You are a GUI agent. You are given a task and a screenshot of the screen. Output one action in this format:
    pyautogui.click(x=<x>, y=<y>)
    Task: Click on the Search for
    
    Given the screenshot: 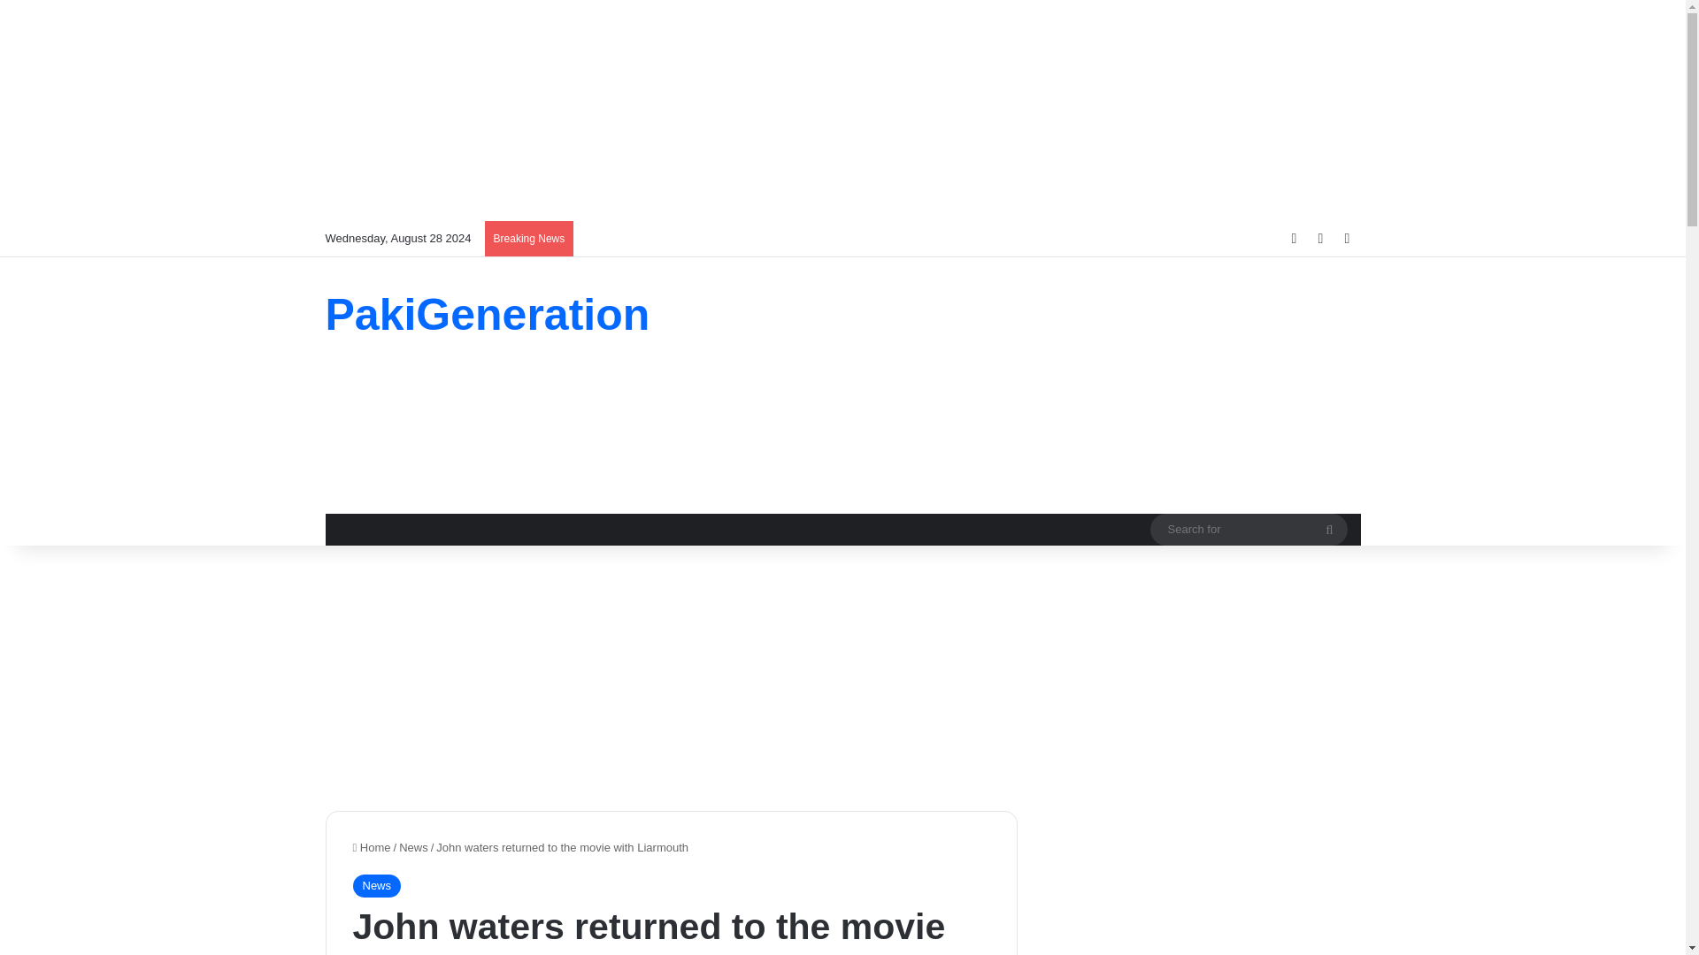 What is the action you would take?
    pyautogui.click(x=1329, y=529)
    